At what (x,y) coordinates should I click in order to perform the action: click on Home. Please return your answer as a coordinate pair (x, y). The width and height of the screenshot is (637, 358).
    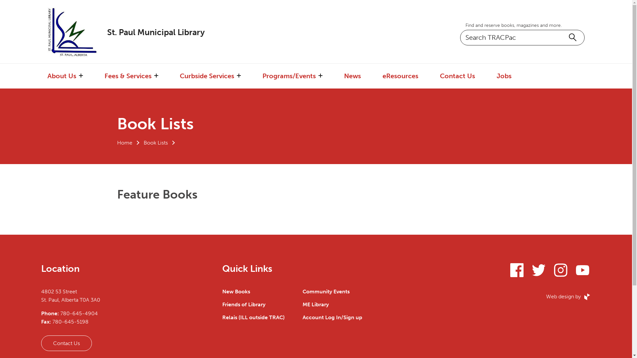
    Looking at the image, I should click on (124, 143).